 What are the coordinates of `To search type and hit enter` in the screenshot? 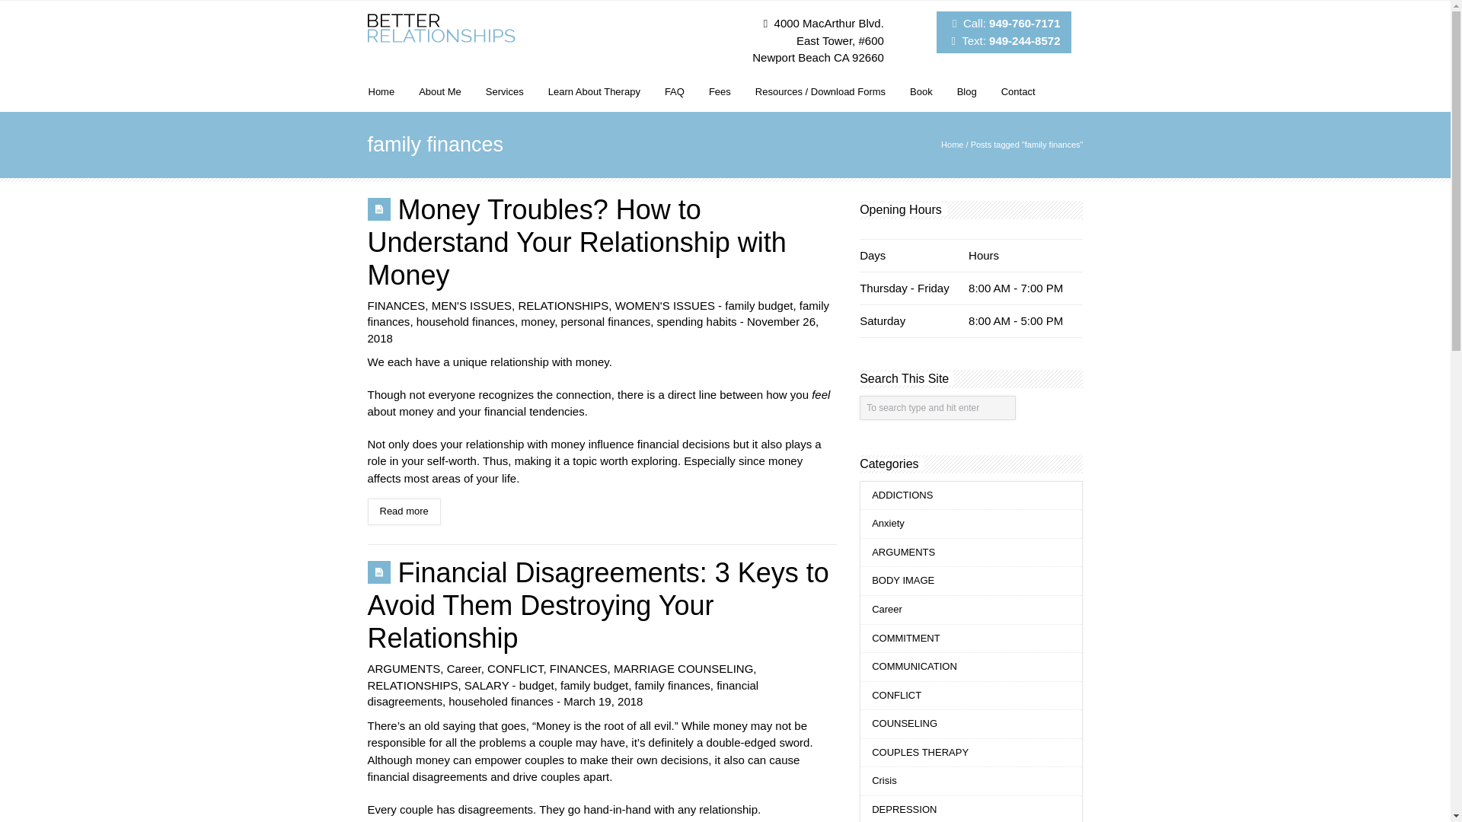 It's located at (937, 407).